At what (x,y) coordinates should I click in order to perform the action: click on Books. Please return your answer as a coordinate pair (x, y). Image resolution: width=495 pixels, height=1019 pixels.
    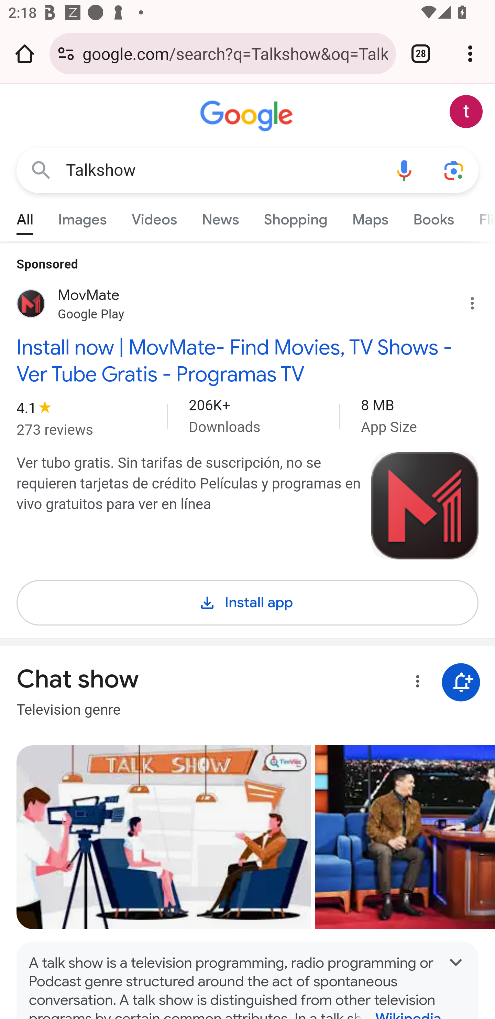
    Looking at the image, I should click on (433, 217).